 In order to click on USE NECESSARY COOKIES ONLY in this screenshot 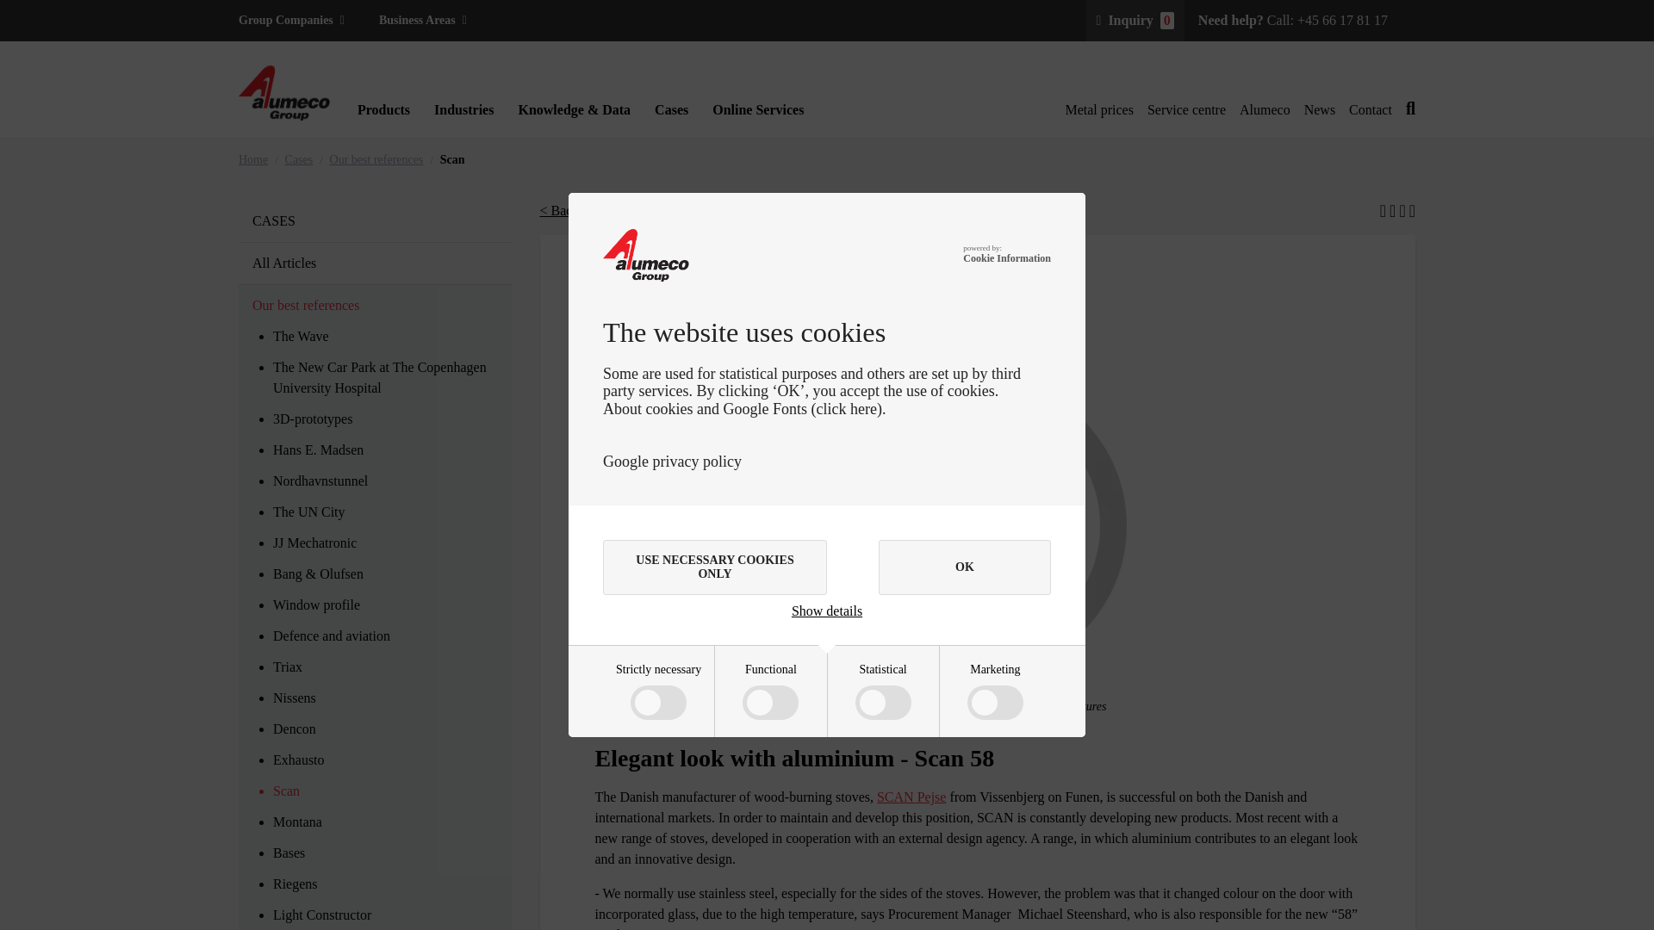, I will do `click(715, 567)`.